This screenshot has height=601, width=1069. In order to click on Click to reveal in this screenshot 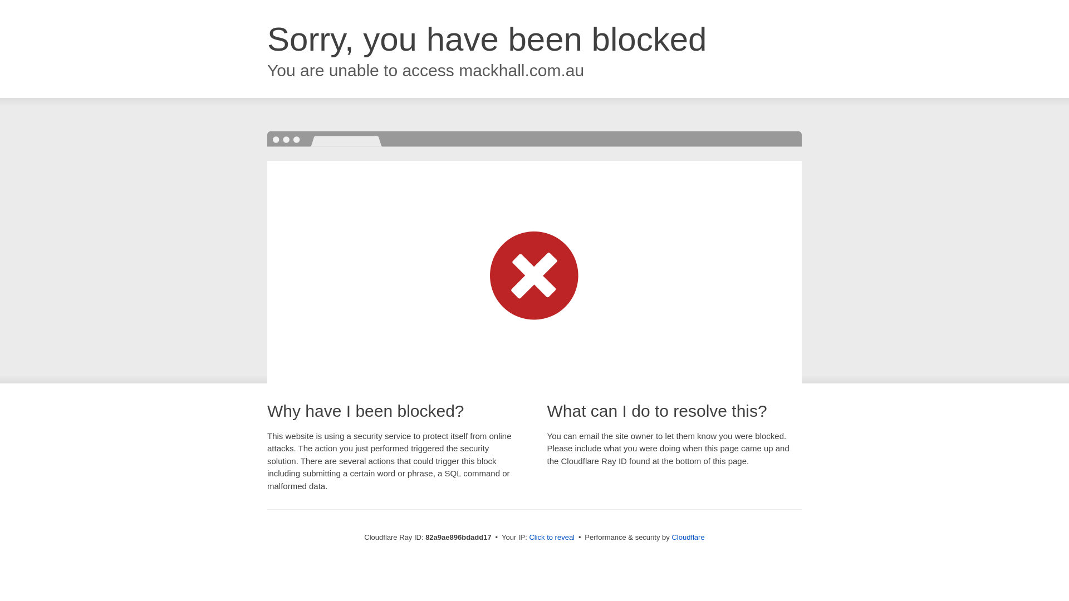, I will do `click(552, 538)`.